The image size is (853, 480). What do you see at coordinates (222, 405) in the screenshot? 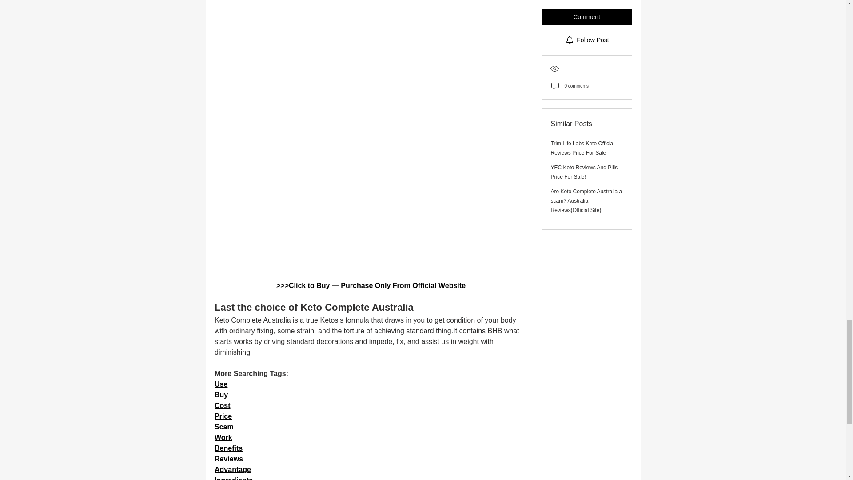
I see `Cost` at bounding box center [222, 405].